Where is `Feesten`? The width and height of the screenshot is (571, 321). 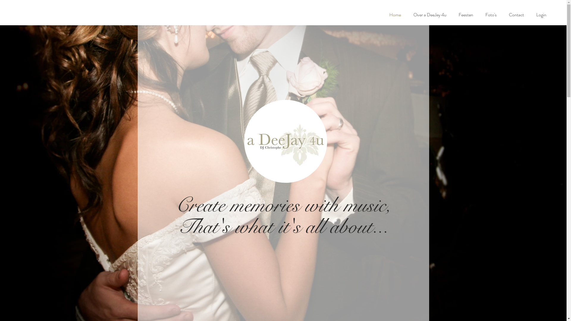
Feesten is located at coordinates (466, 15).